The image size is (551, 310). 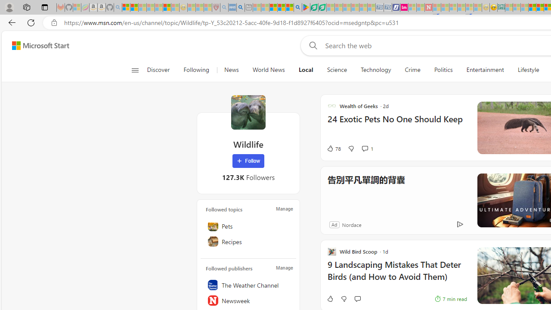 What do you see at coordinates (248, 285) in the screenshot?
I see `The Weather Channel` at bounding box center [248, 285].